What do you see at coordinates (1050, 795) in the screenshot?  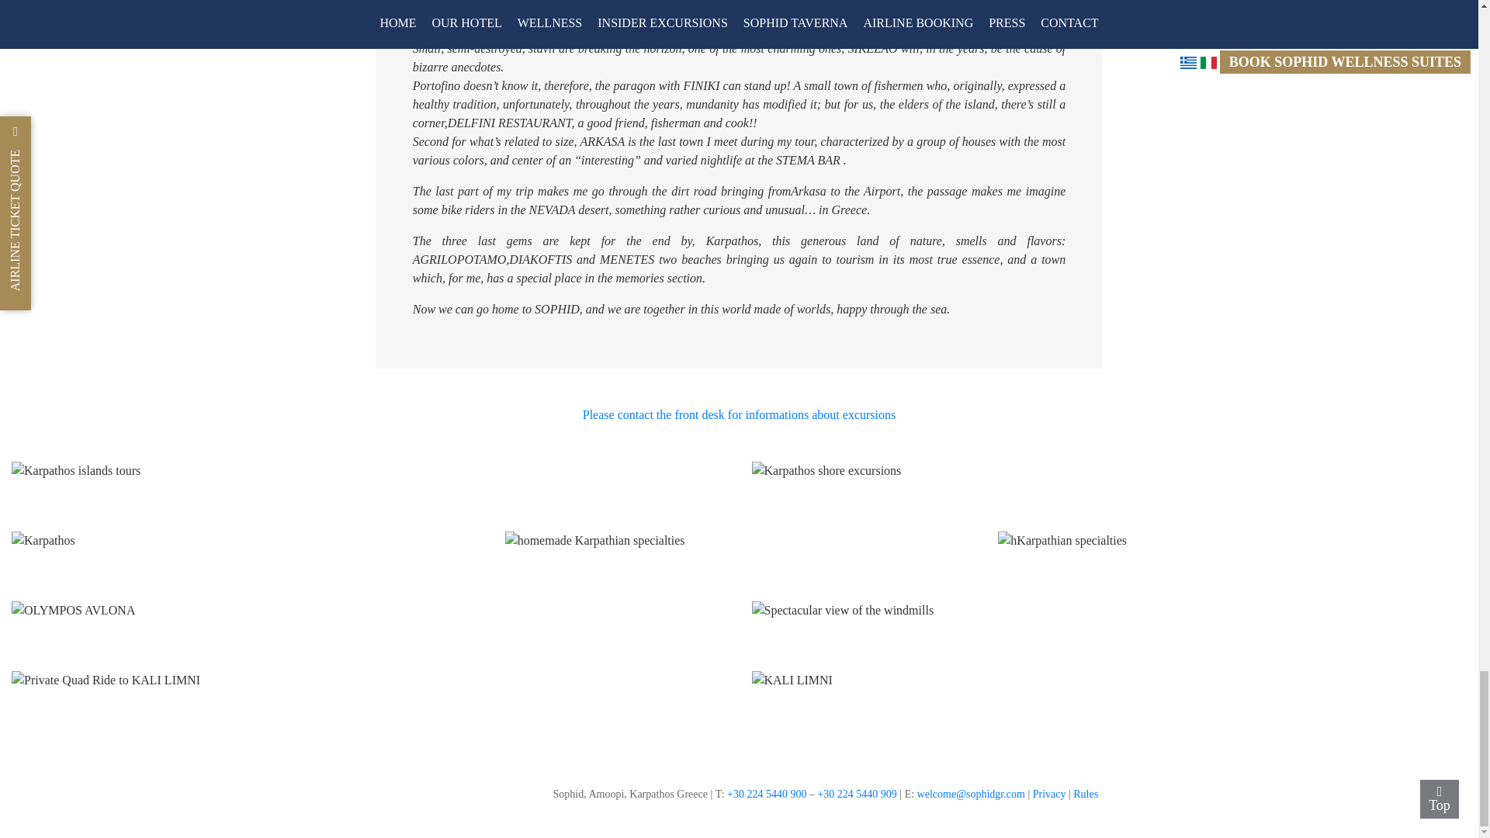 I see `Privacy` at bounding box center [1050, 795].